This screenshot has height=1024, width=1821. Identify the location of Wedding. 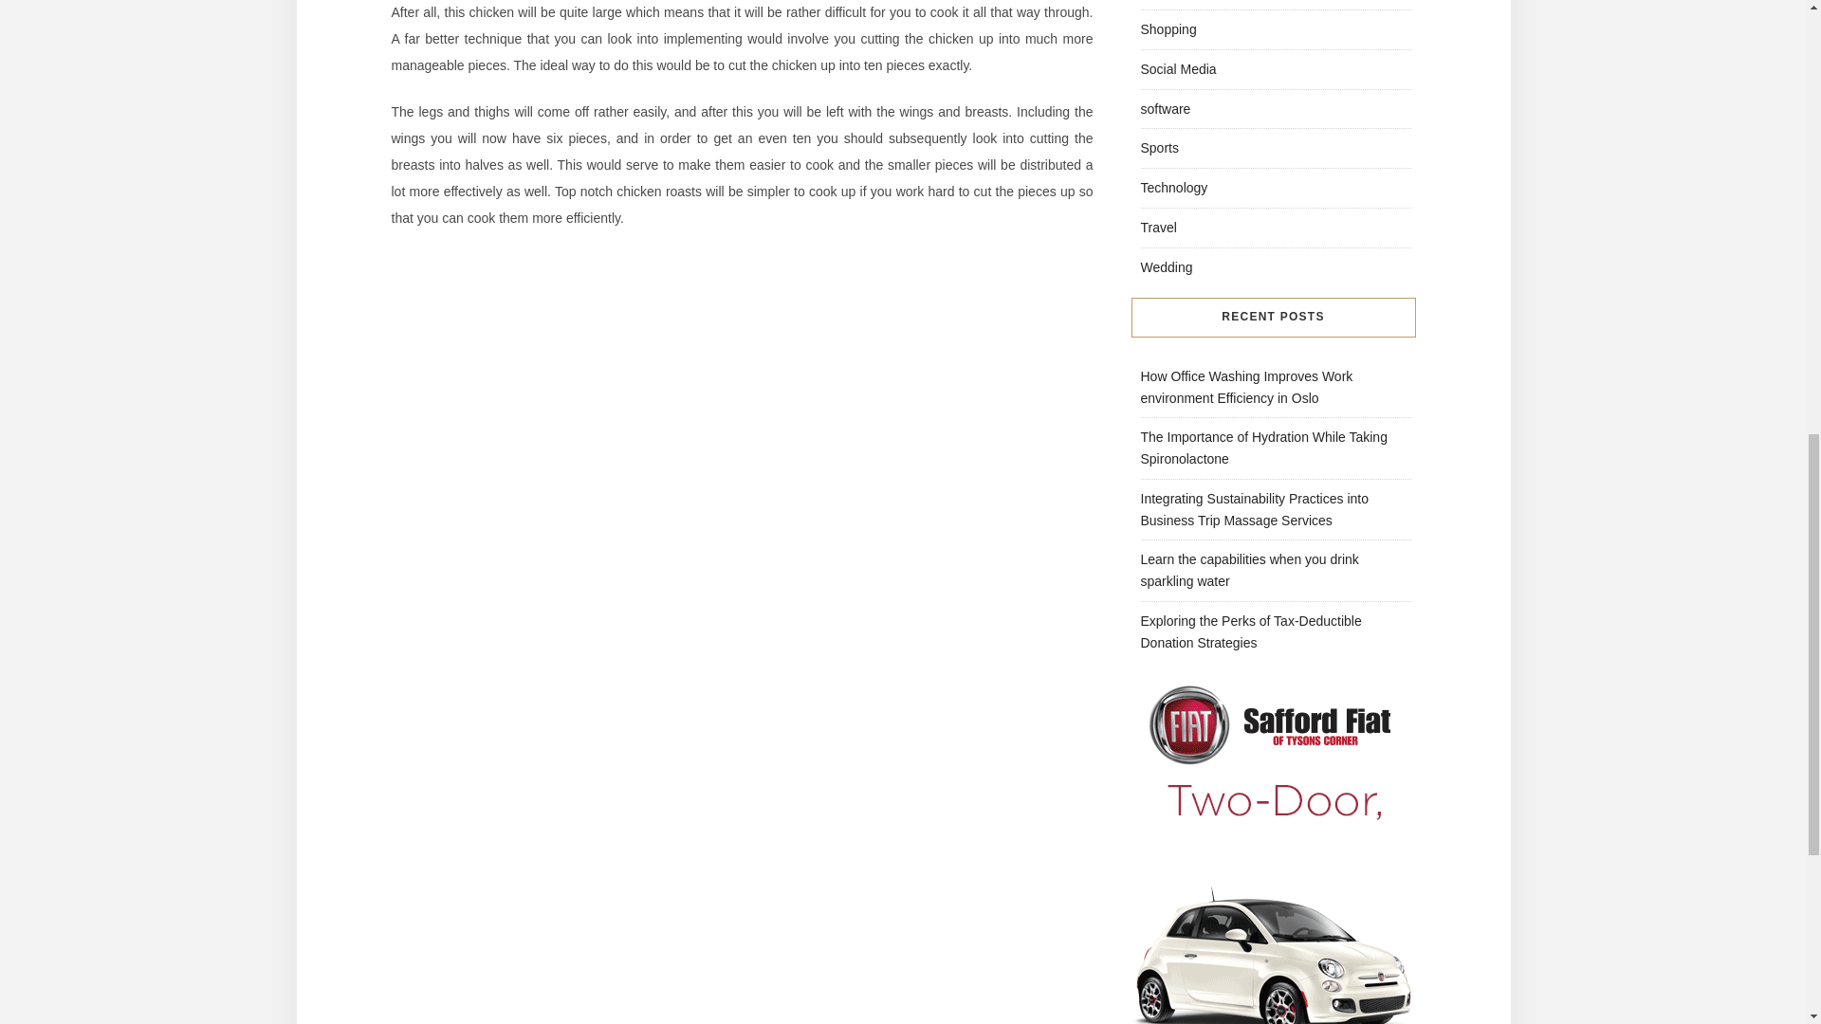
(1166, 267).